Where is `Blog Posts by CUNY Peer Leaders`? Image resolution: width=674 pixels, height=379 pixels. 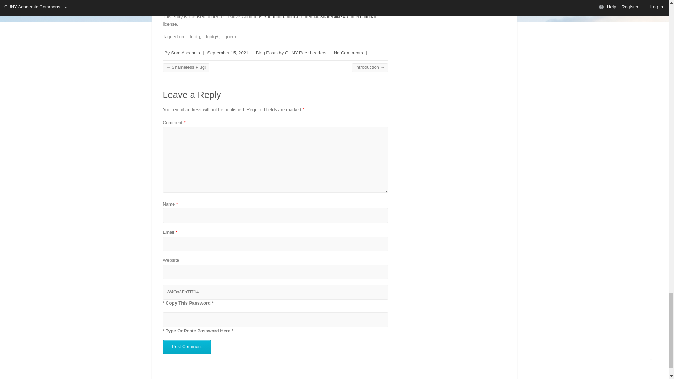
Blog Posts by CUNY Peer Leaders is located at coordinates (291, 52).